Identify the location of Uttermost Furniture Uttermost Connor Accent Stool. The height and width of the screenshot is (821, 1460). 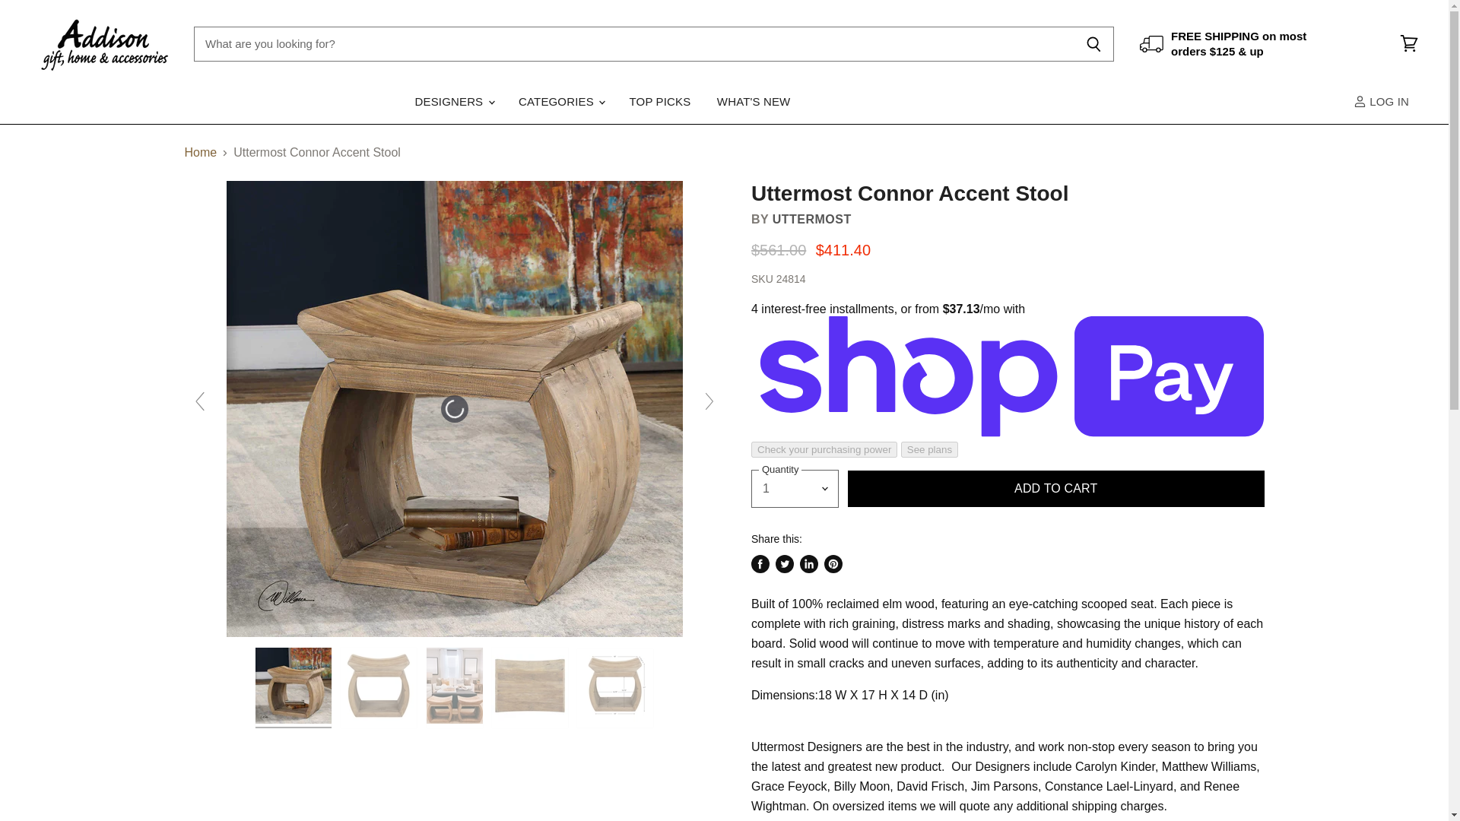
(294, 687).